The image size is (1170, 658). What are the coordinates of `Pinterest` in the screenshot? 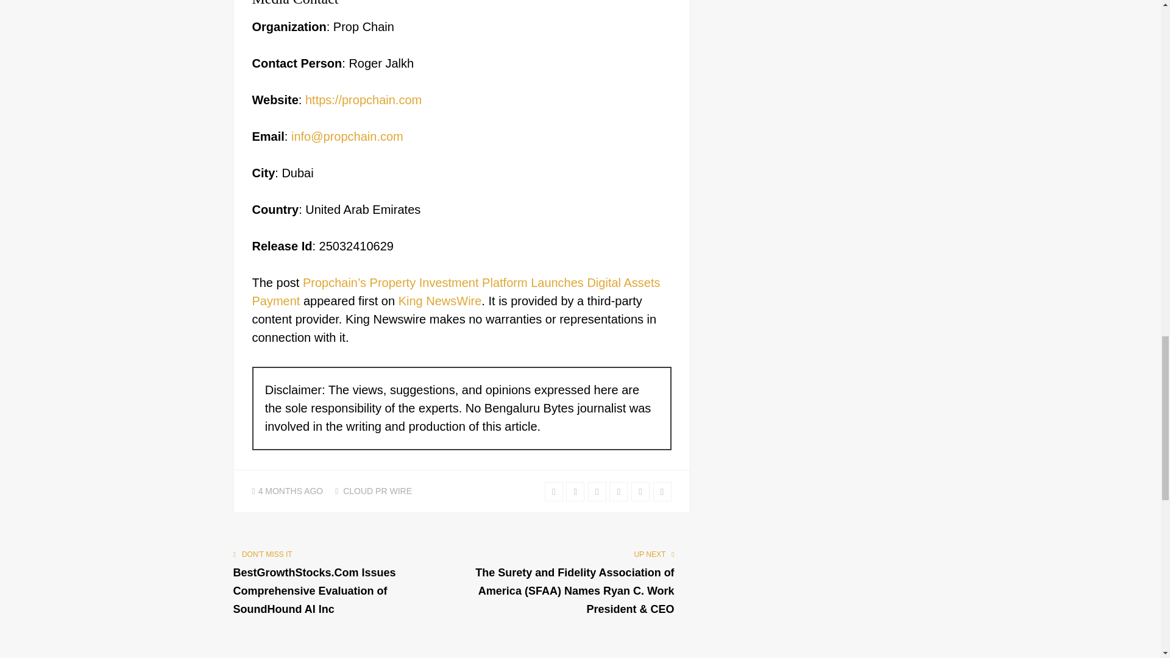 It's located at (640, 491).